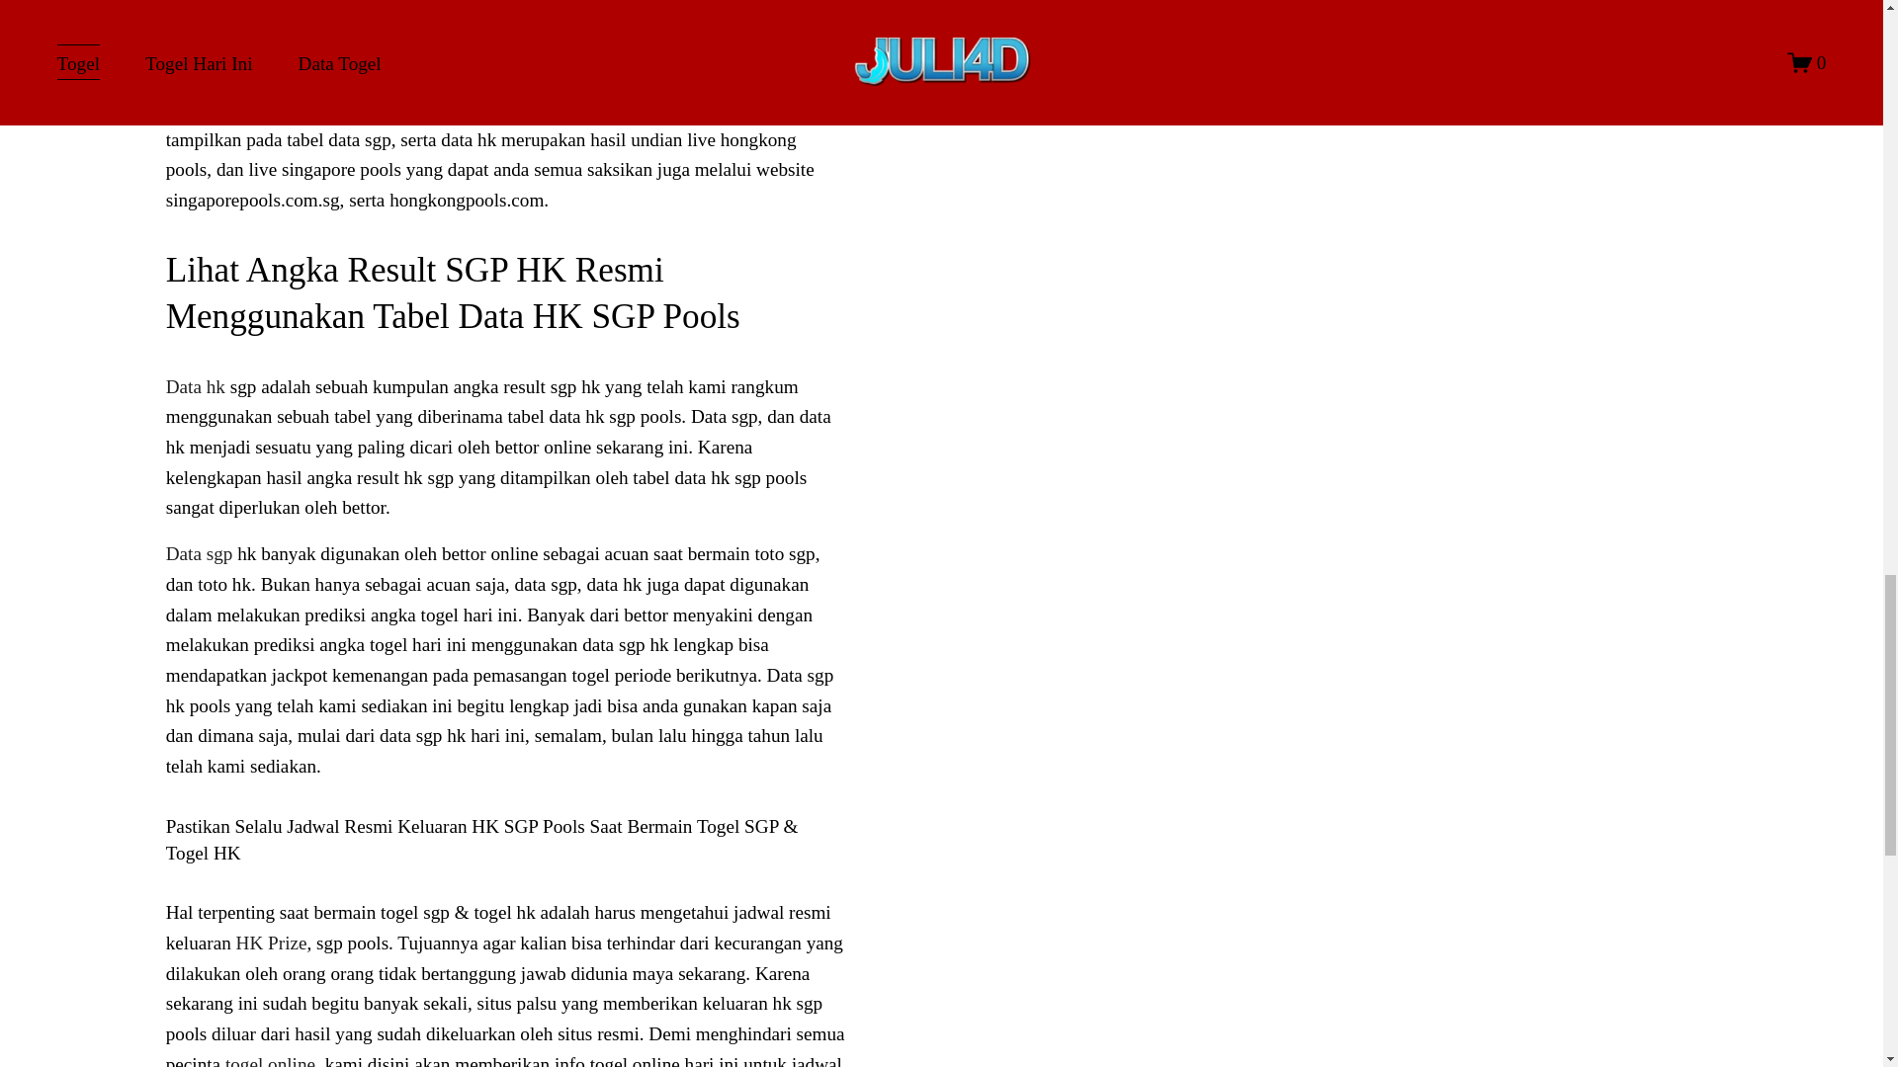  What do you see at coordinates (200, 553) in the screenshot?
I see `Data sgp` at bounding box center [200, 553].